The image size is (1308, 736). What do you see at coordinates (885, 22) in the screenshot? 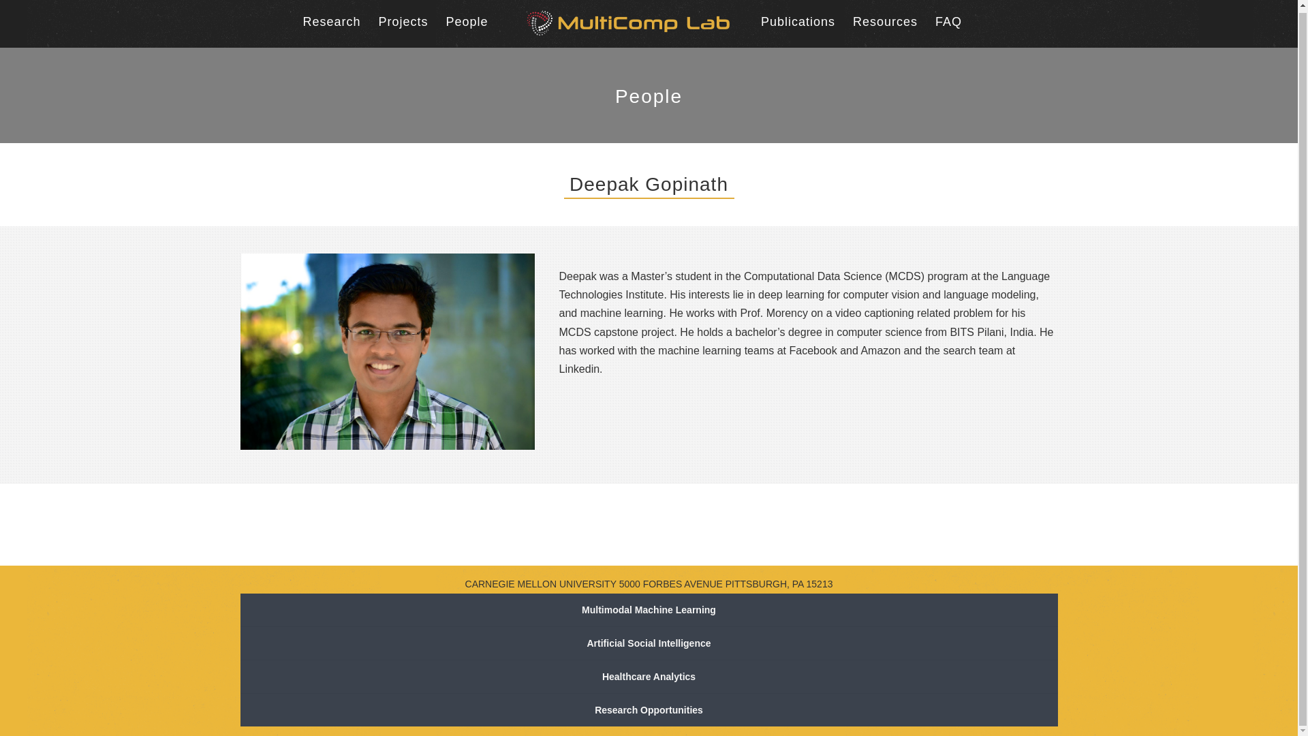
I see `Resources` at bounding box center [885, 22].